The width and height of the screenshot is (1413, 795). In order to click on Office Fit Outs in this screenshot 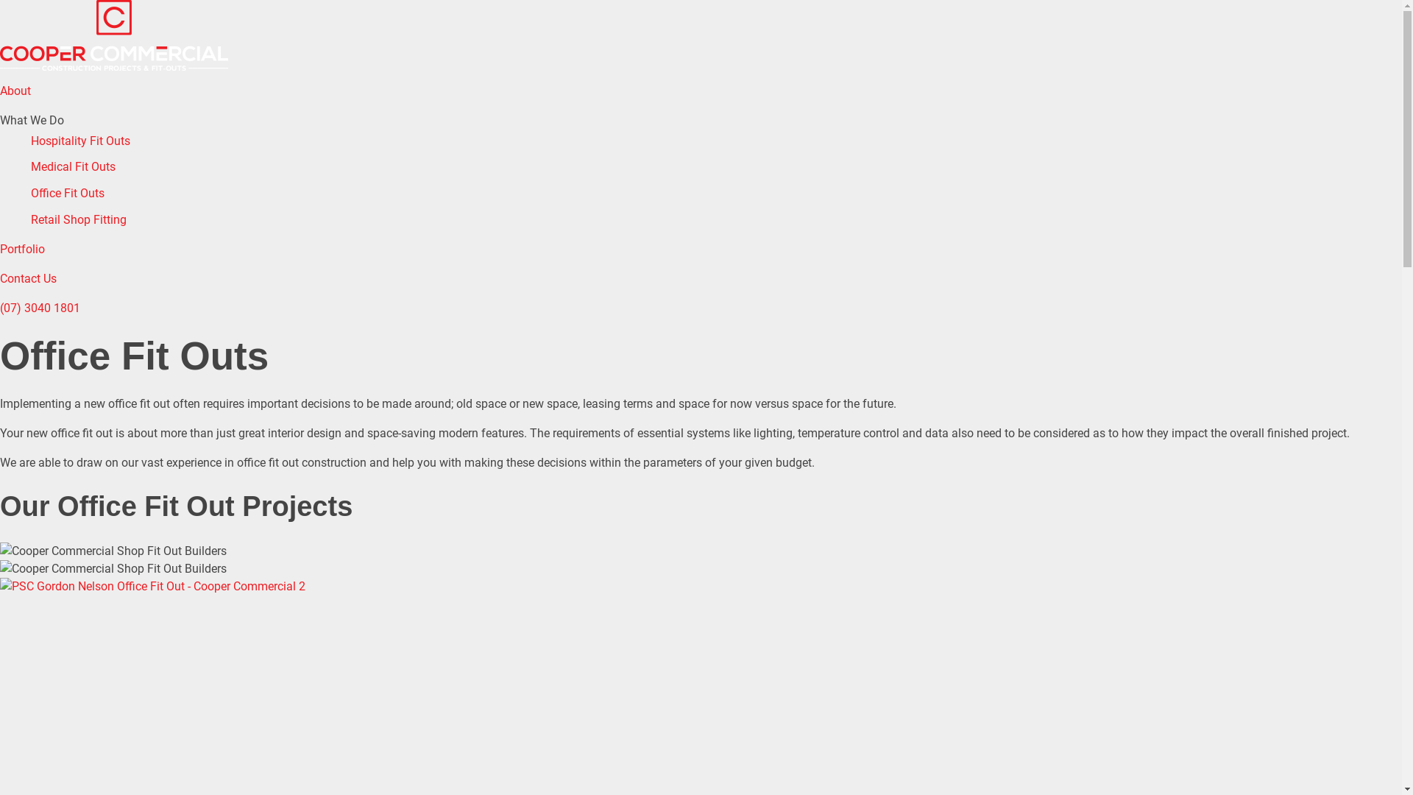, I will do `click(68, 194)`.